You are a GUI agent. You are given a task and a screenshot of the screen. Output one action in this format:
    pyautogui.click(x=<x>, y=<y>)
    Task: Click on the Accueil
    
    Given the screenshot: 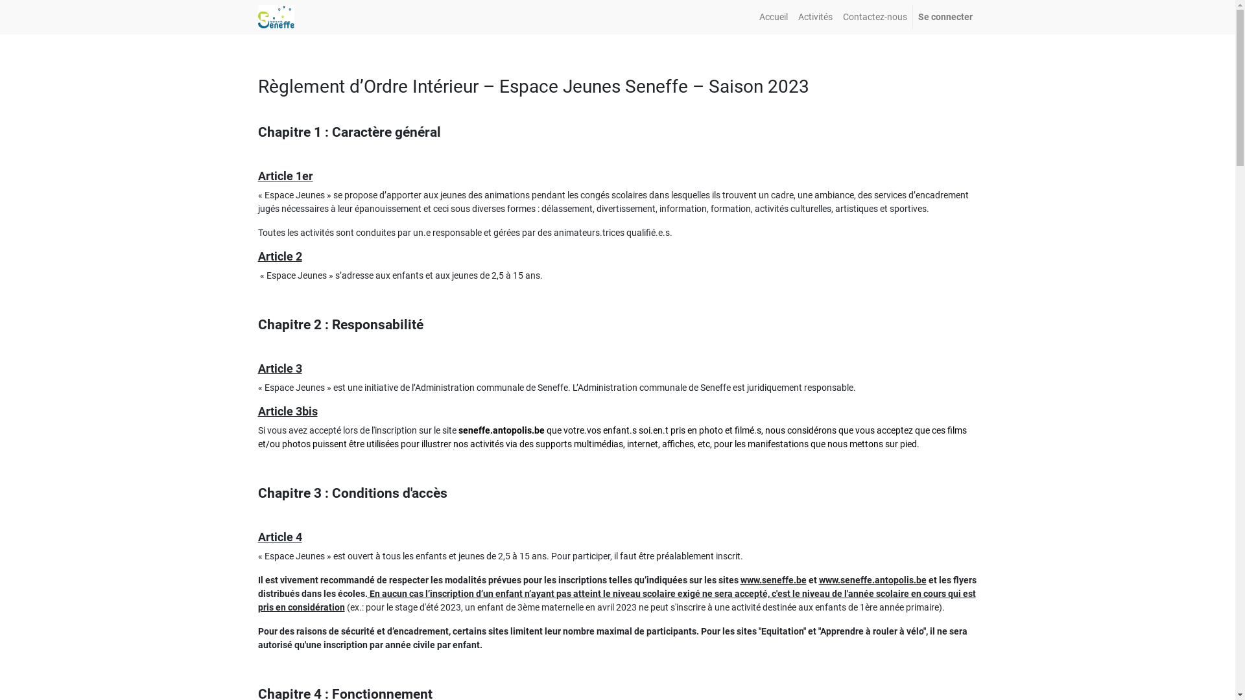 What is the action you would take?
    pyautogui.click(x=773, y=17)
    